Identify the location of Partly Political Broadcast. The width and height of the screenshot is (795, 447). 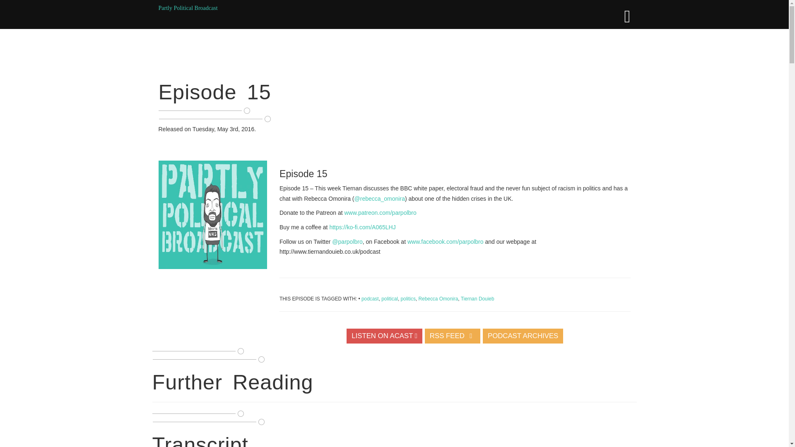
(188, 8).